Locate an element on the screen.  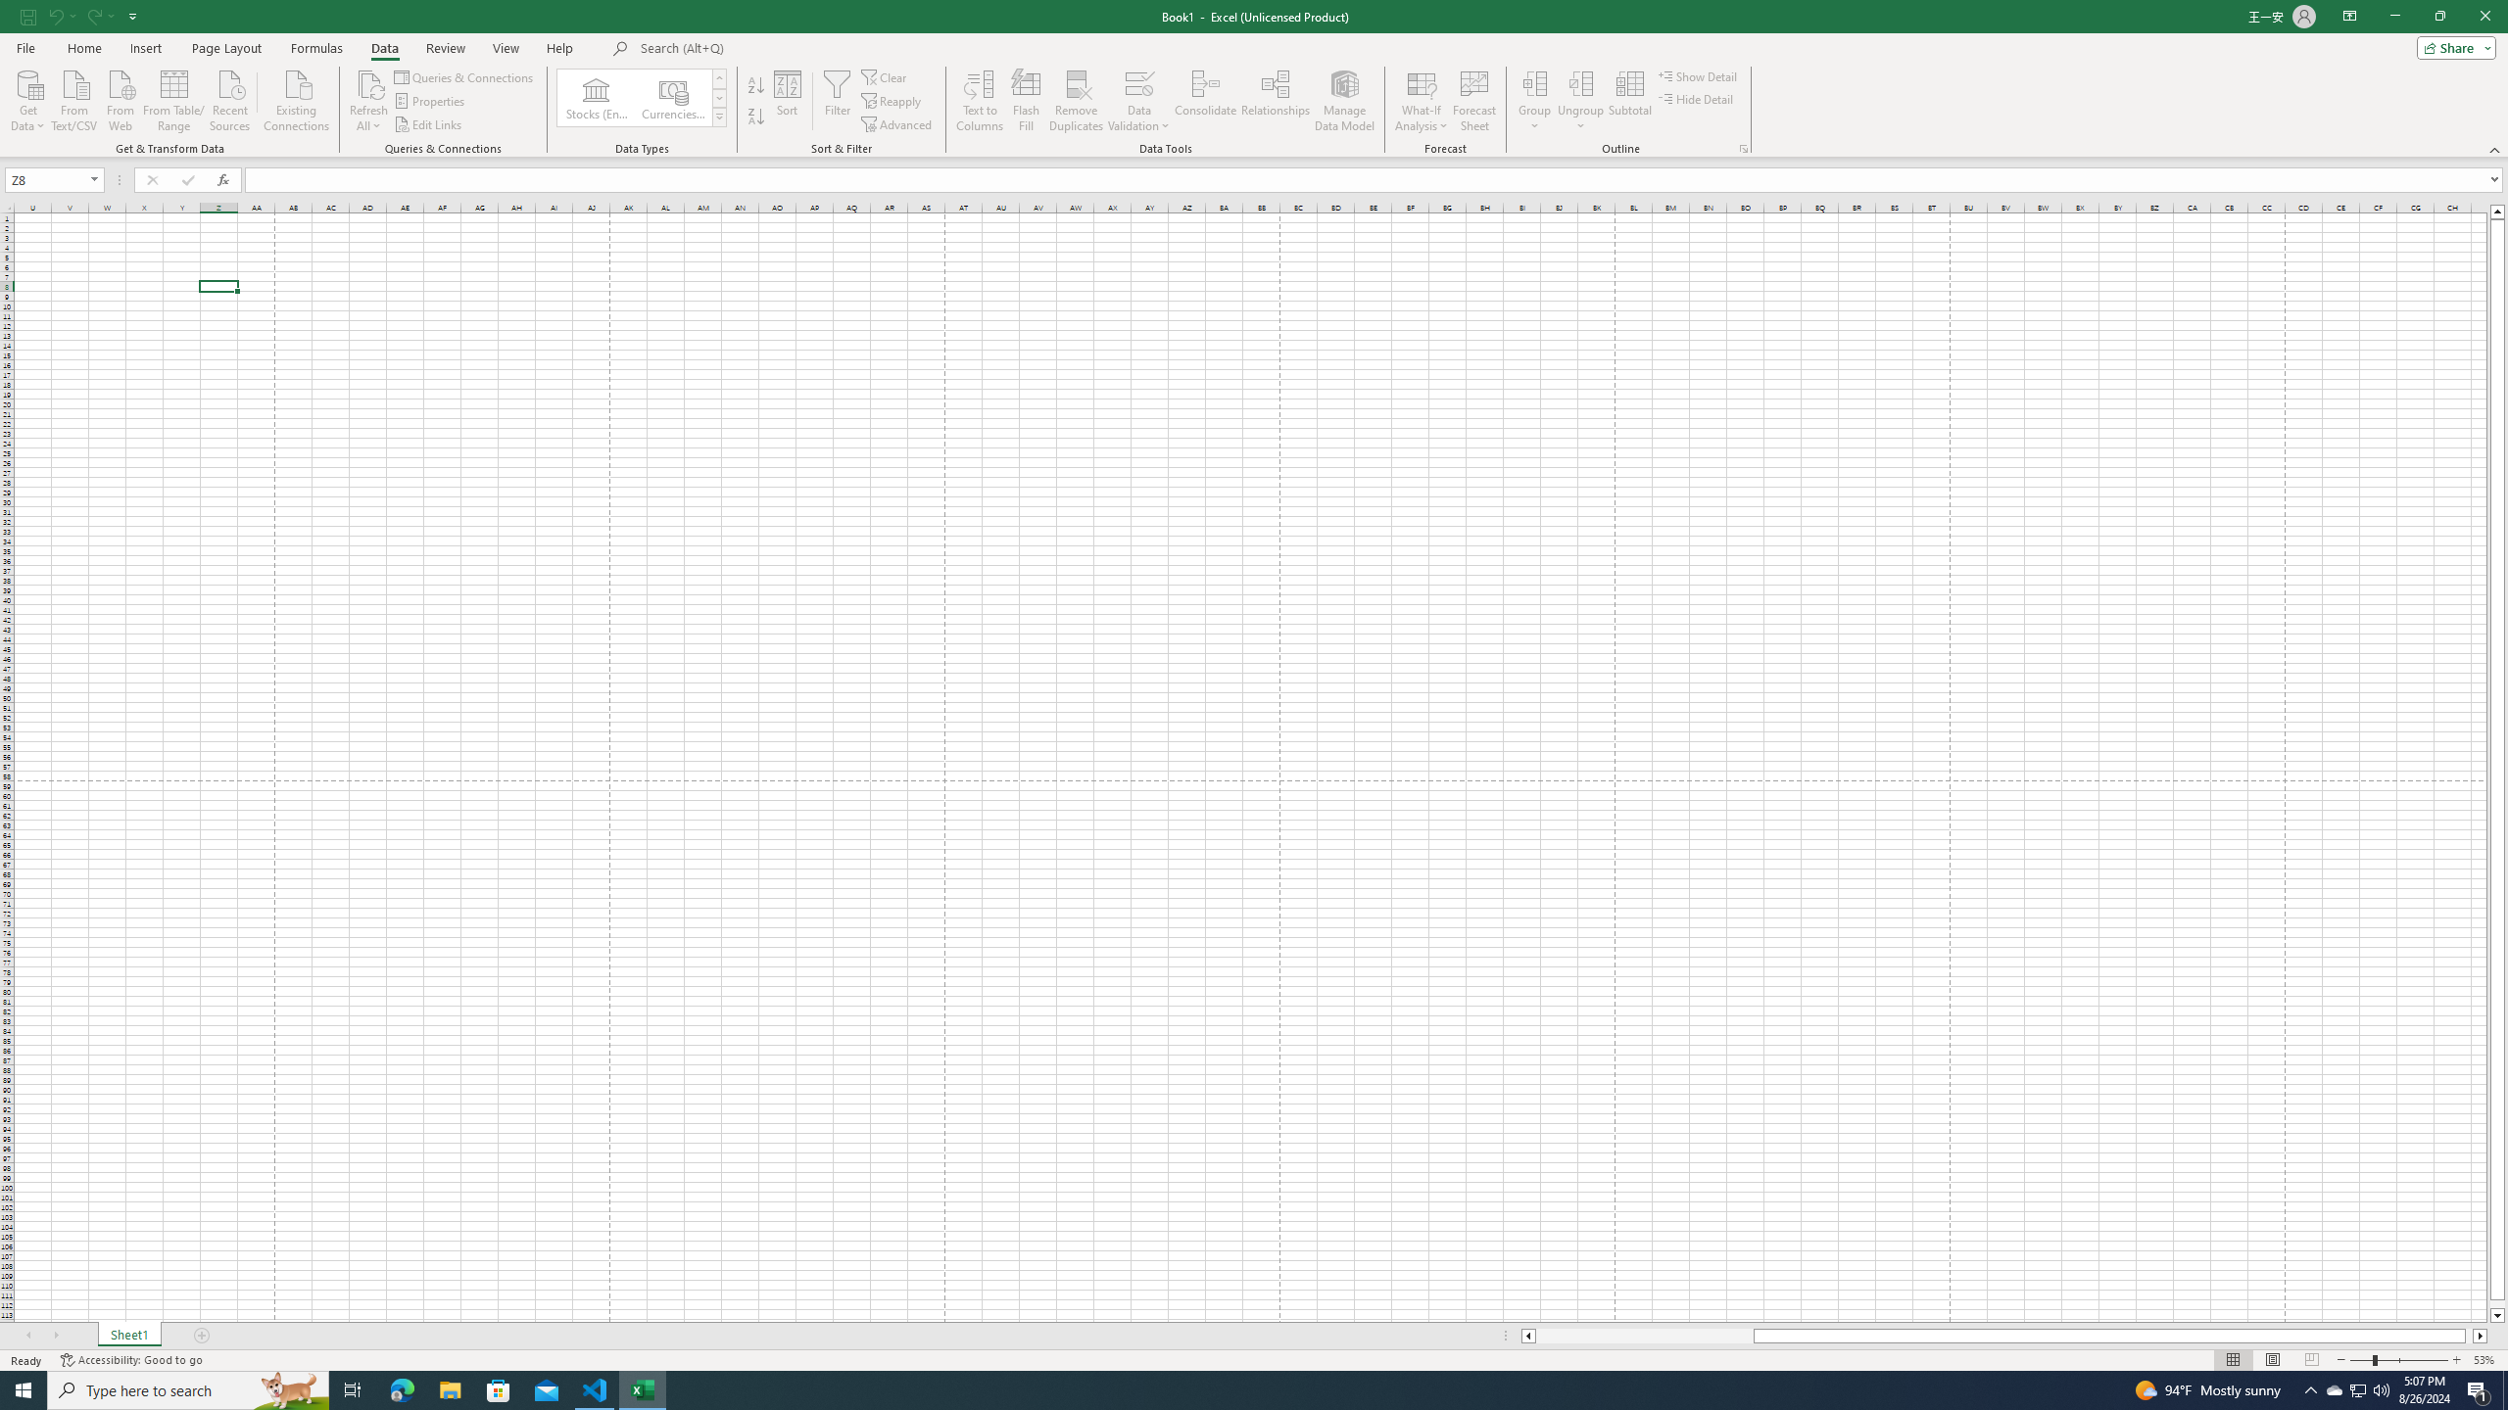
From Text/CSV is located at coordinates (74, 99).